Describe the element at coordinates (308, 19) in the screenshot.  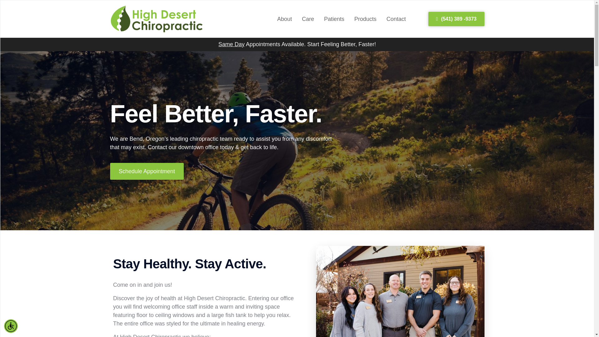
I see `Care` at that location.